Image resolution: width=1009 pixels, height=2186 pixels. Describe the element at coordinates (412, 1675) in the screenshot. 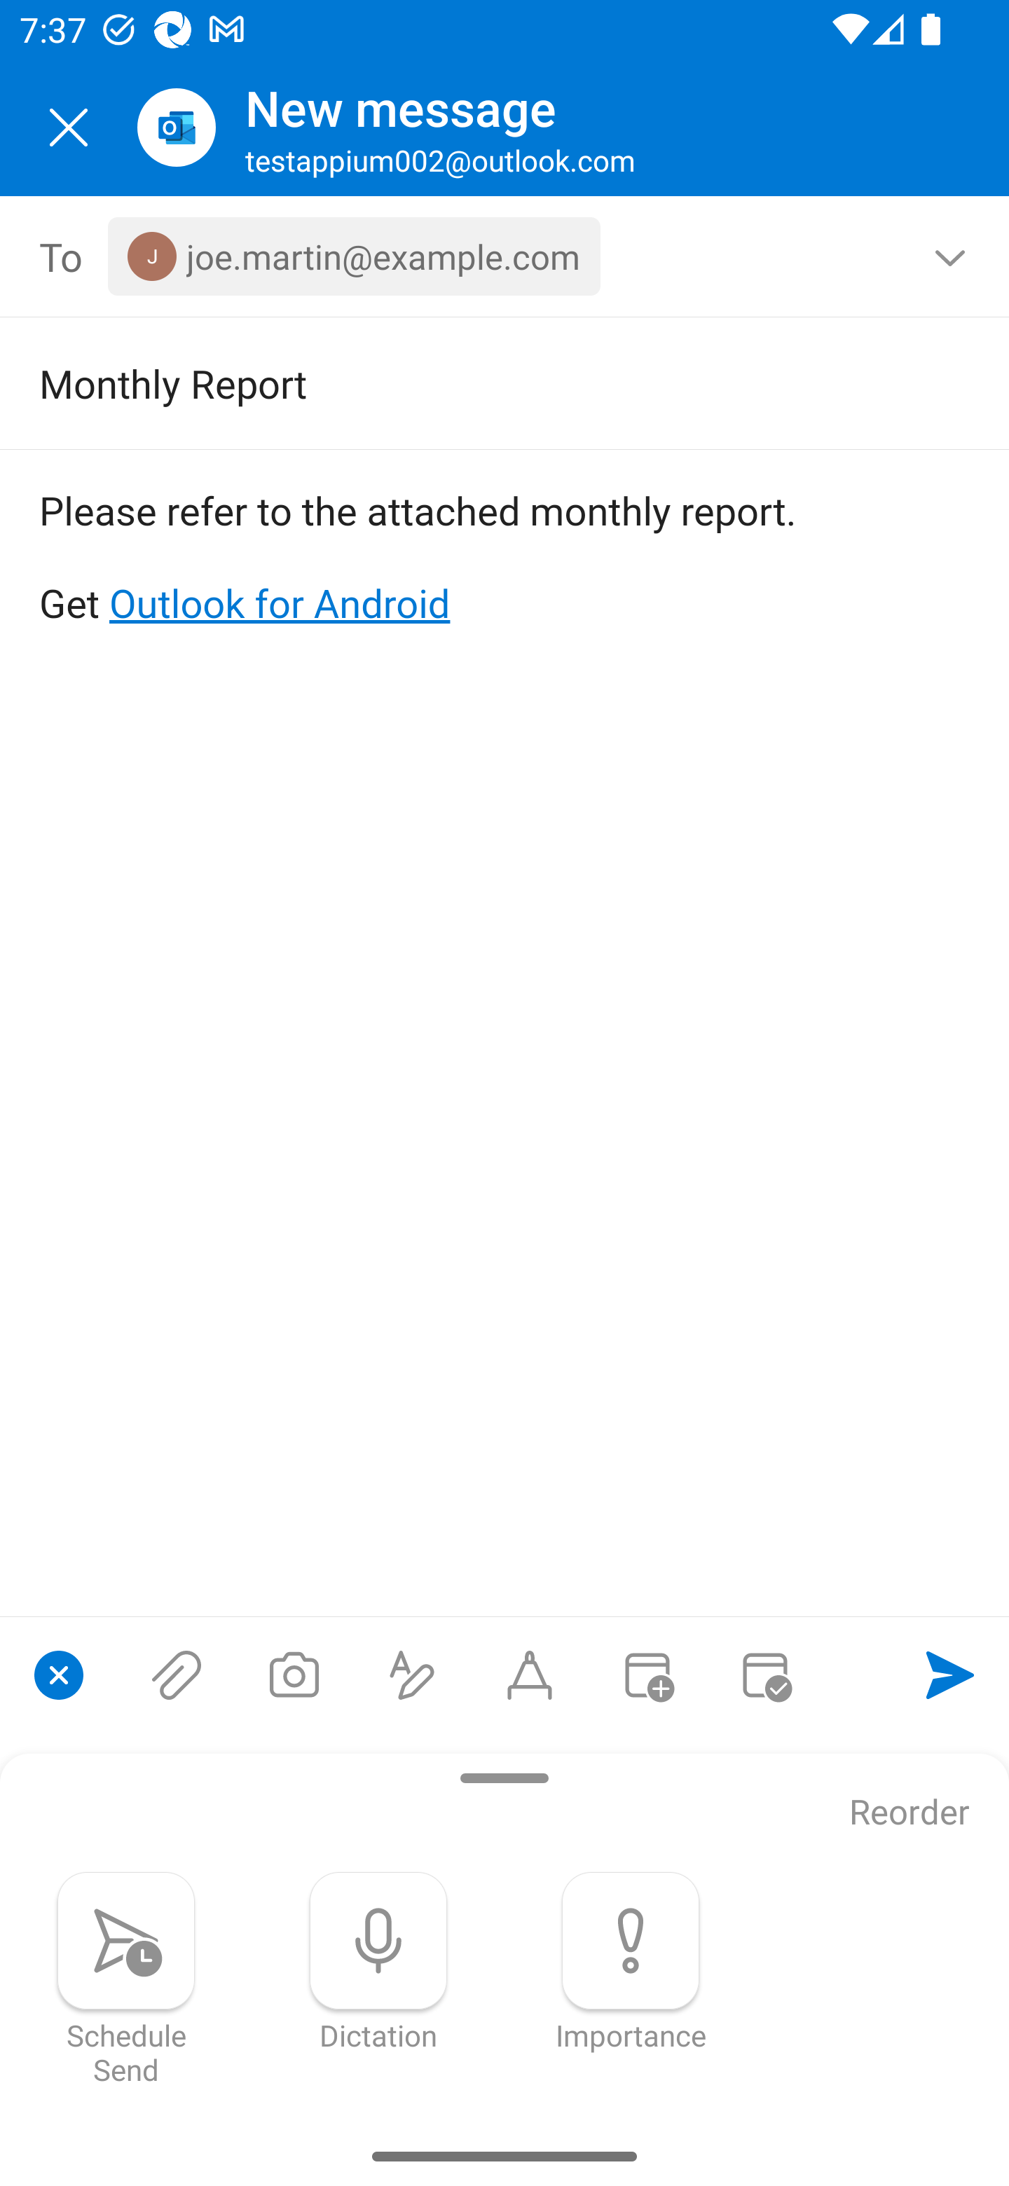

I see `Show formatting options` at that location.